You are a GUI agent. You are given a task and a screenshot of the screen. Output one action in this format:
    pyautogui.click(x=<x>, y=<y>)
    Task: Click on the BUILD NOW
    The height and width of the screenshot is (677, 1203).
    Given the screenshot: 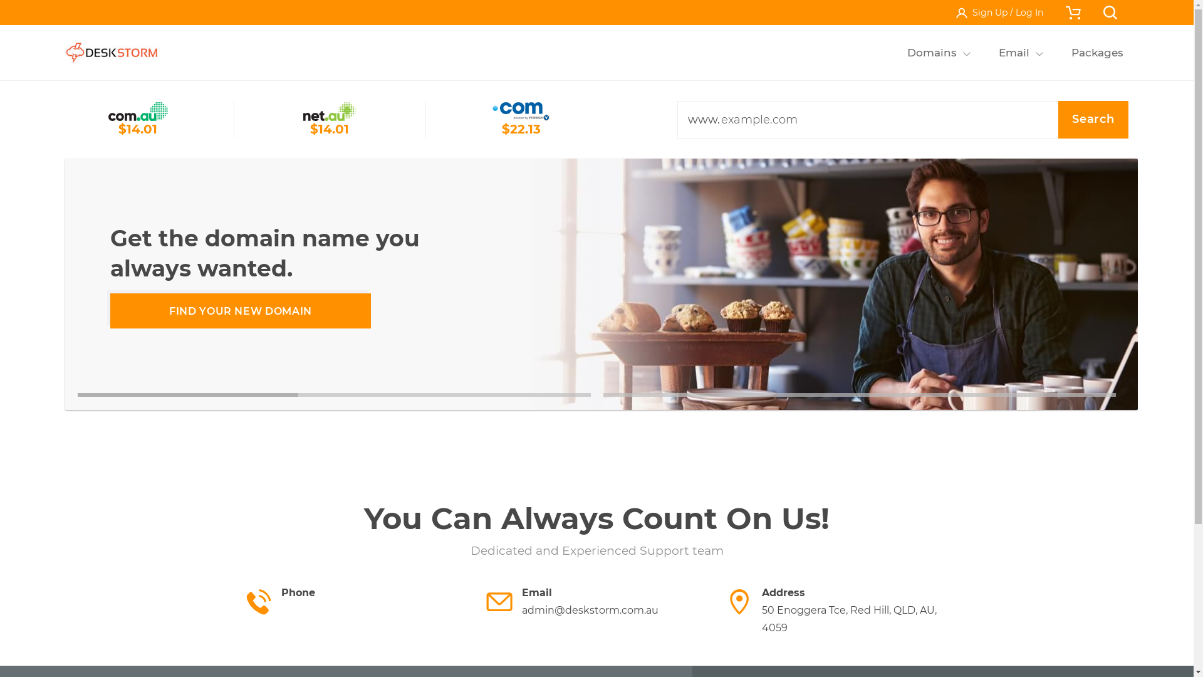 What is the action you would take?
    pyautogui.click(x=241, y=311)
    